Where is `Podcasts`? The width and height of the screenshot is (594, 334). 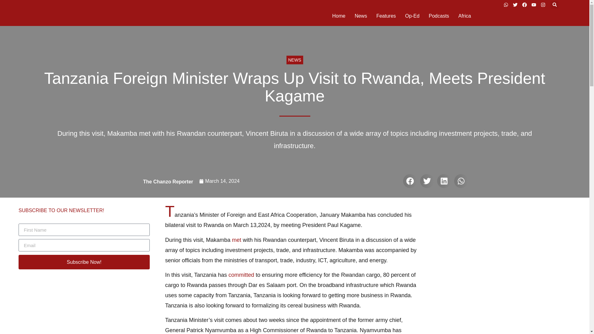
Podcasts is located at coordinates (439, 16).